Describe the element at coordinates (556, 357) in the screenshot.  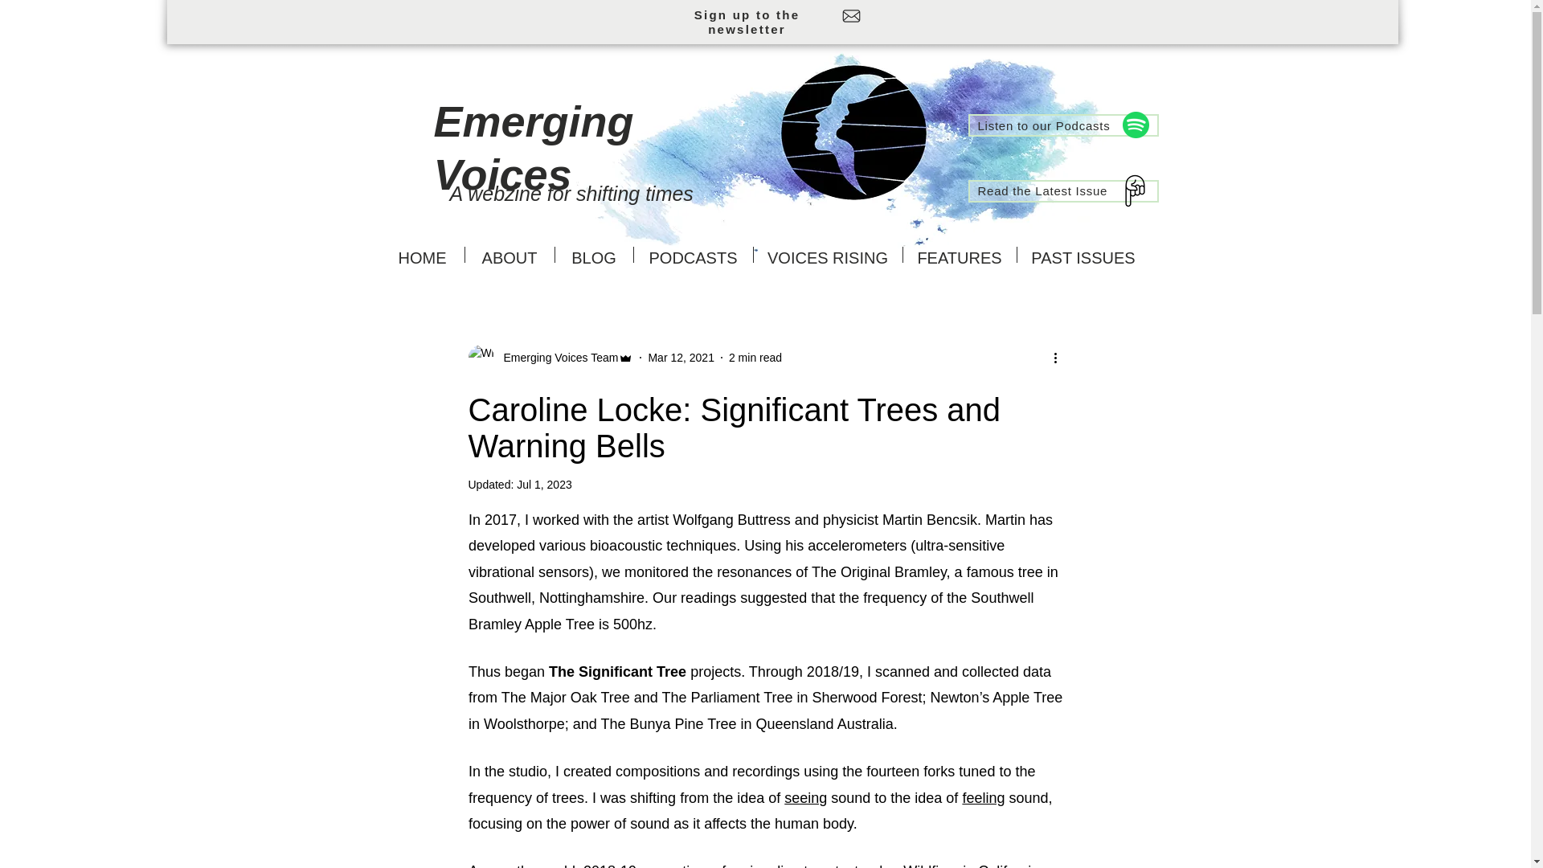
I see `Emerging Voices Team` at that location.